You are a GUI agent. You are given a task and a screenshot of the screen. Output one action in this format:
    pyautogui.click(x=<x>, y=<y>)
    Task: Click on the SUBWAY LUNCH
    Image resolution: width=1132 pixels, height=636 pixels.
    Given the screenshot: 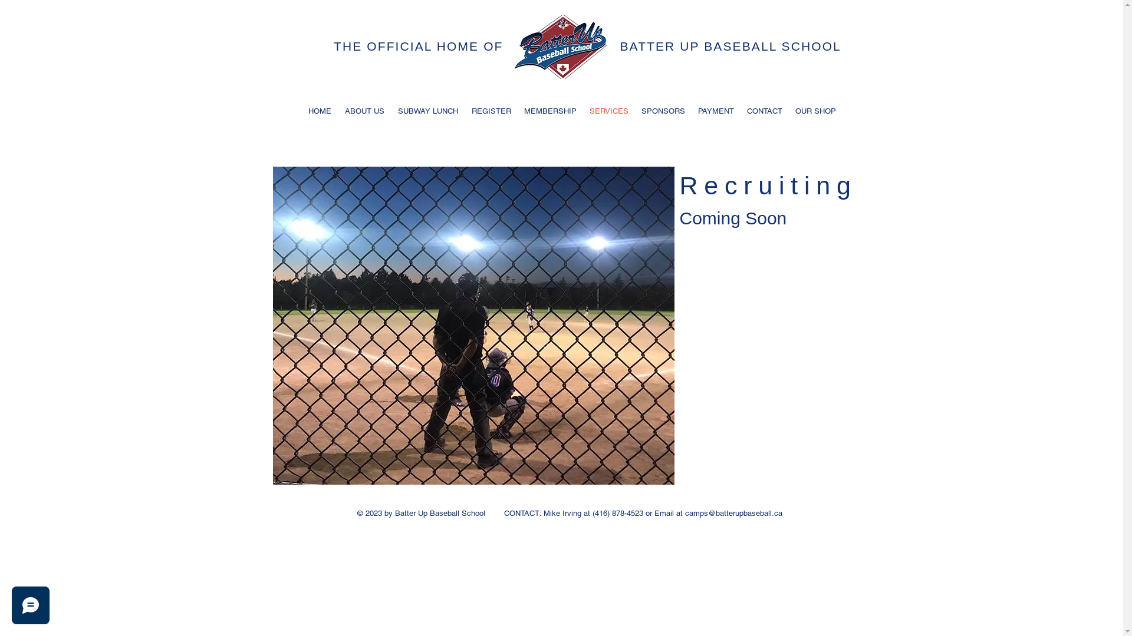 What is the action you would take?
    pyautogui.click(x=428, y=111)
    